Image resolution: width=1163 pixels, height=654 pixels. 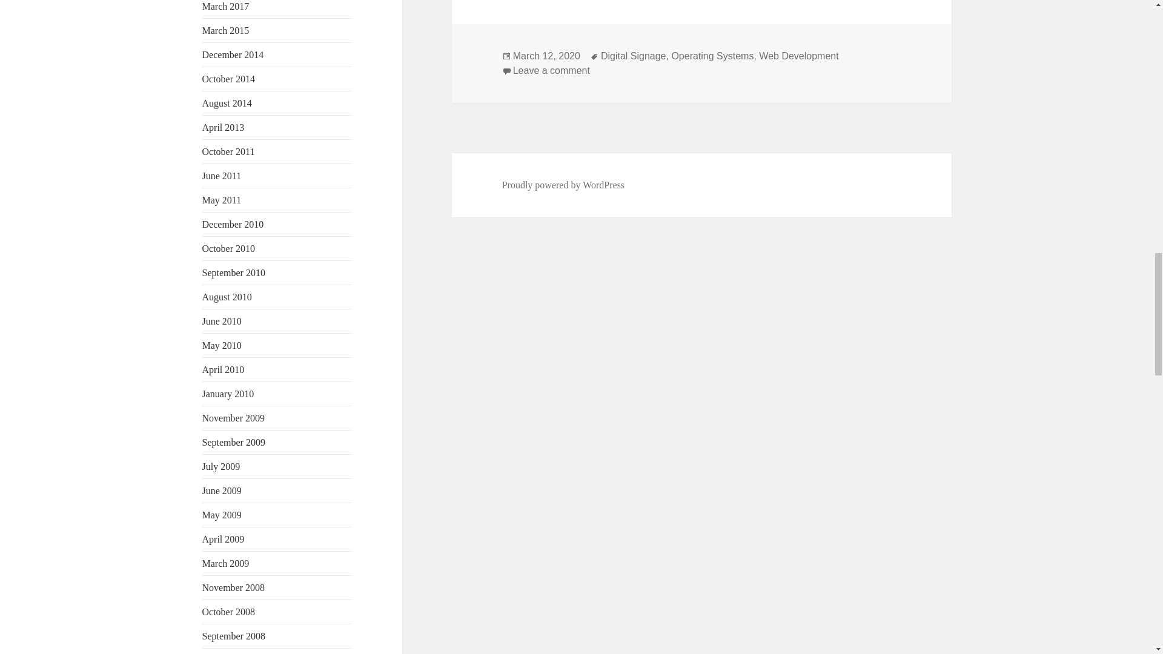 I want to click on June 2011, so click(x=222, y=176).